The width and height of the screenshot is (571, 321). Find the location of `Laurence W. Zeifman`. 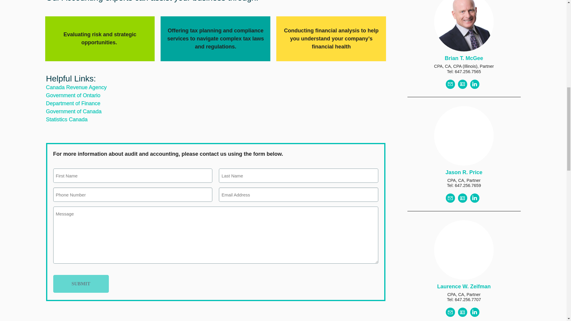

Laurence W. Zeifman is located at coordinates (464, 287).